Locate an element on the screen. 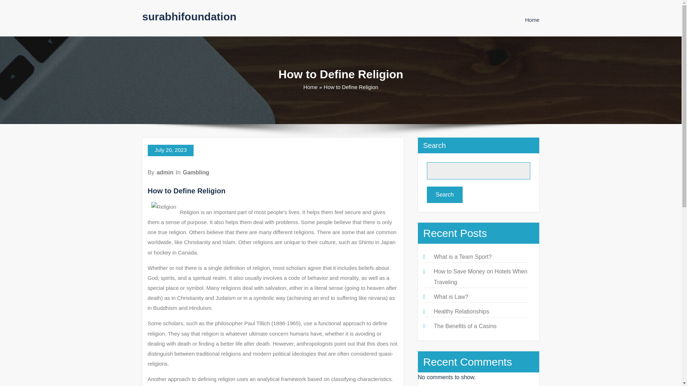 The height and width of the screenshot is (386, 687). What is a Team Sport? is located at coordinates (462, 257).